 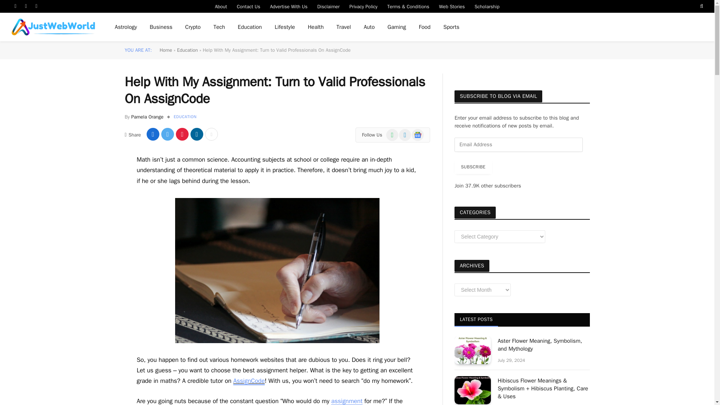 I want to click on Scholarship, so click(x=487, y=6).